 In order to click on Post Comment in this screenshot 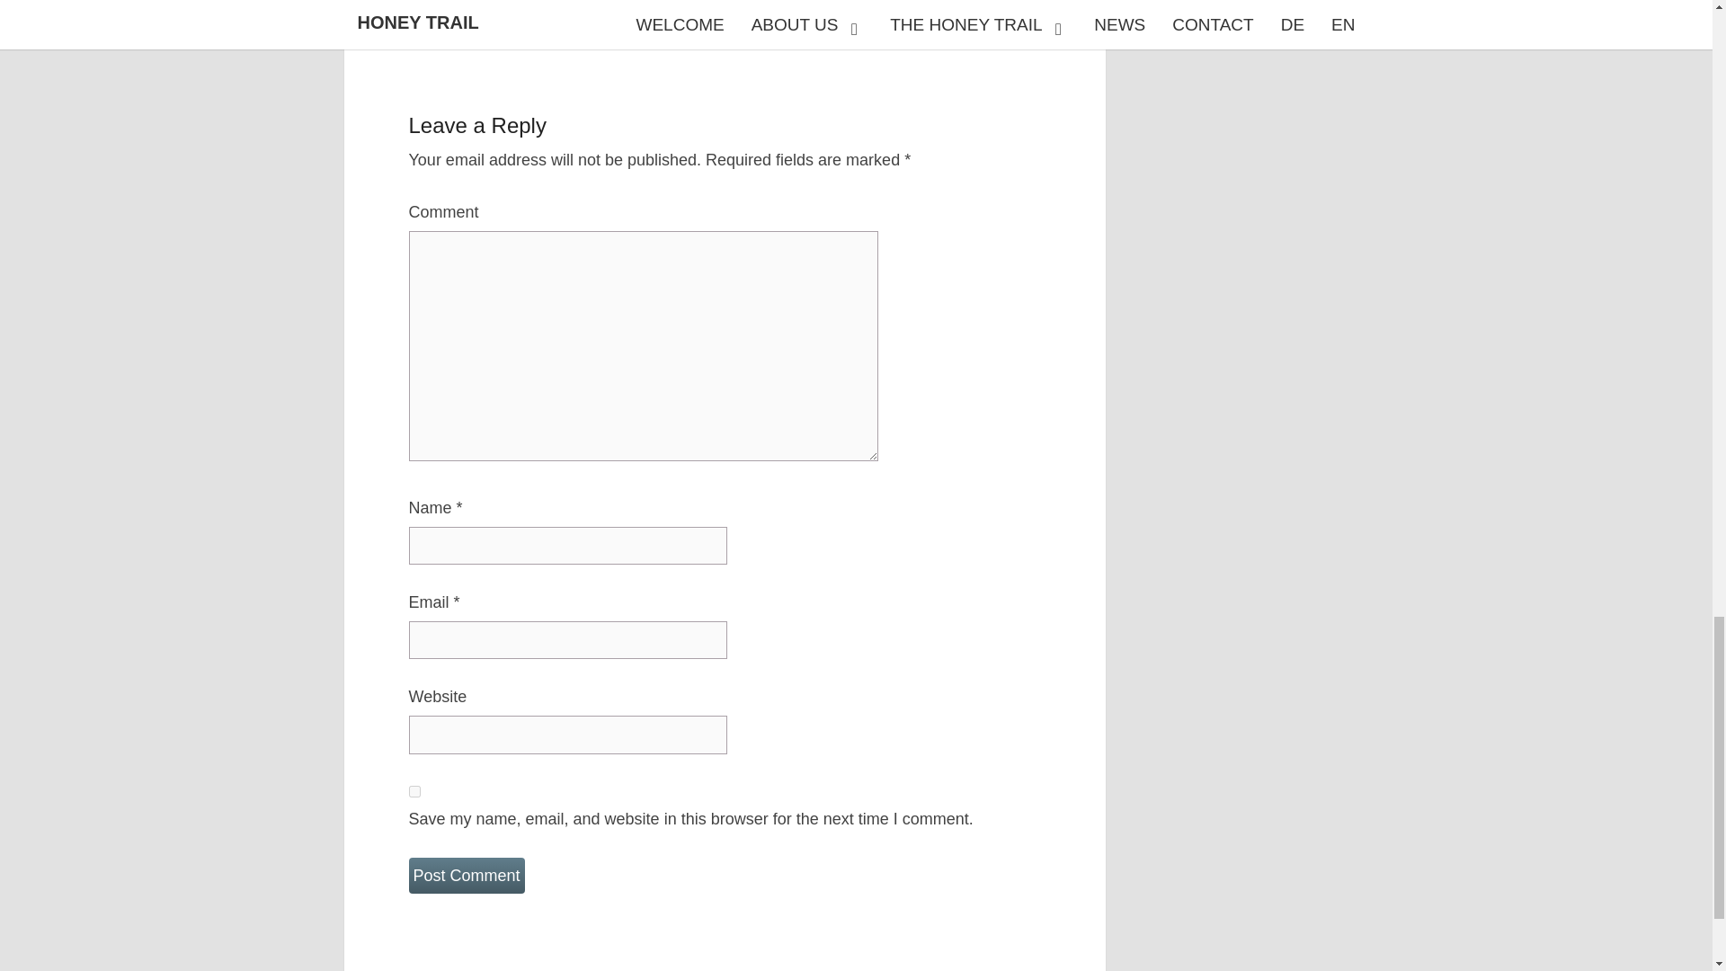, I will do `click(466, 876)`.